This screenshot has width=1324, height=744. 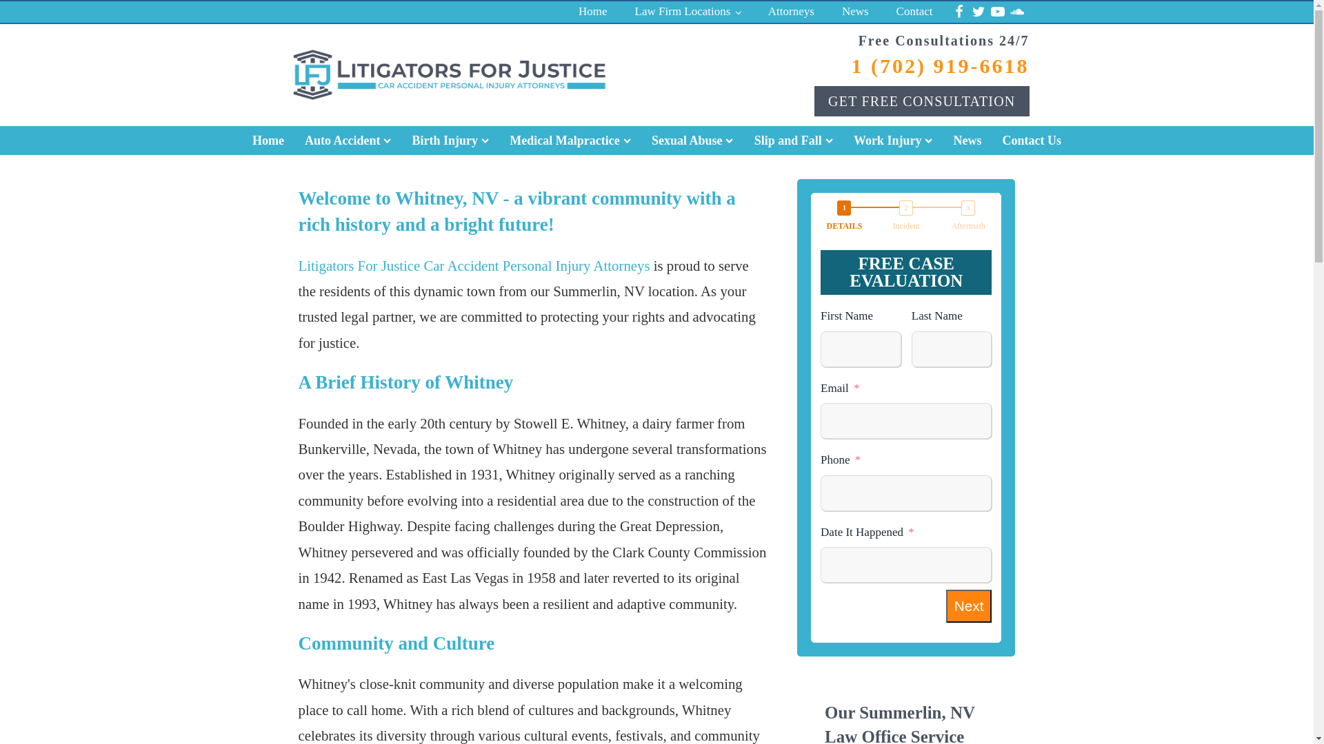 I want to click on Home, so click(x=593, y=12).